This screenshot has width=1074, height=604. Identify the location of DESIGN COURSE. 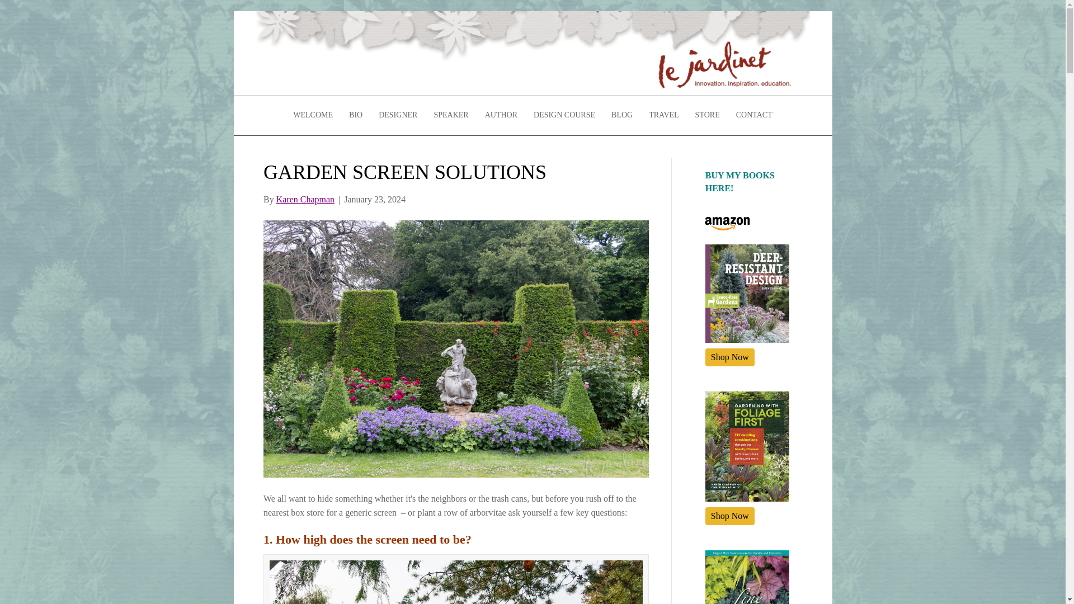
(564, 115).